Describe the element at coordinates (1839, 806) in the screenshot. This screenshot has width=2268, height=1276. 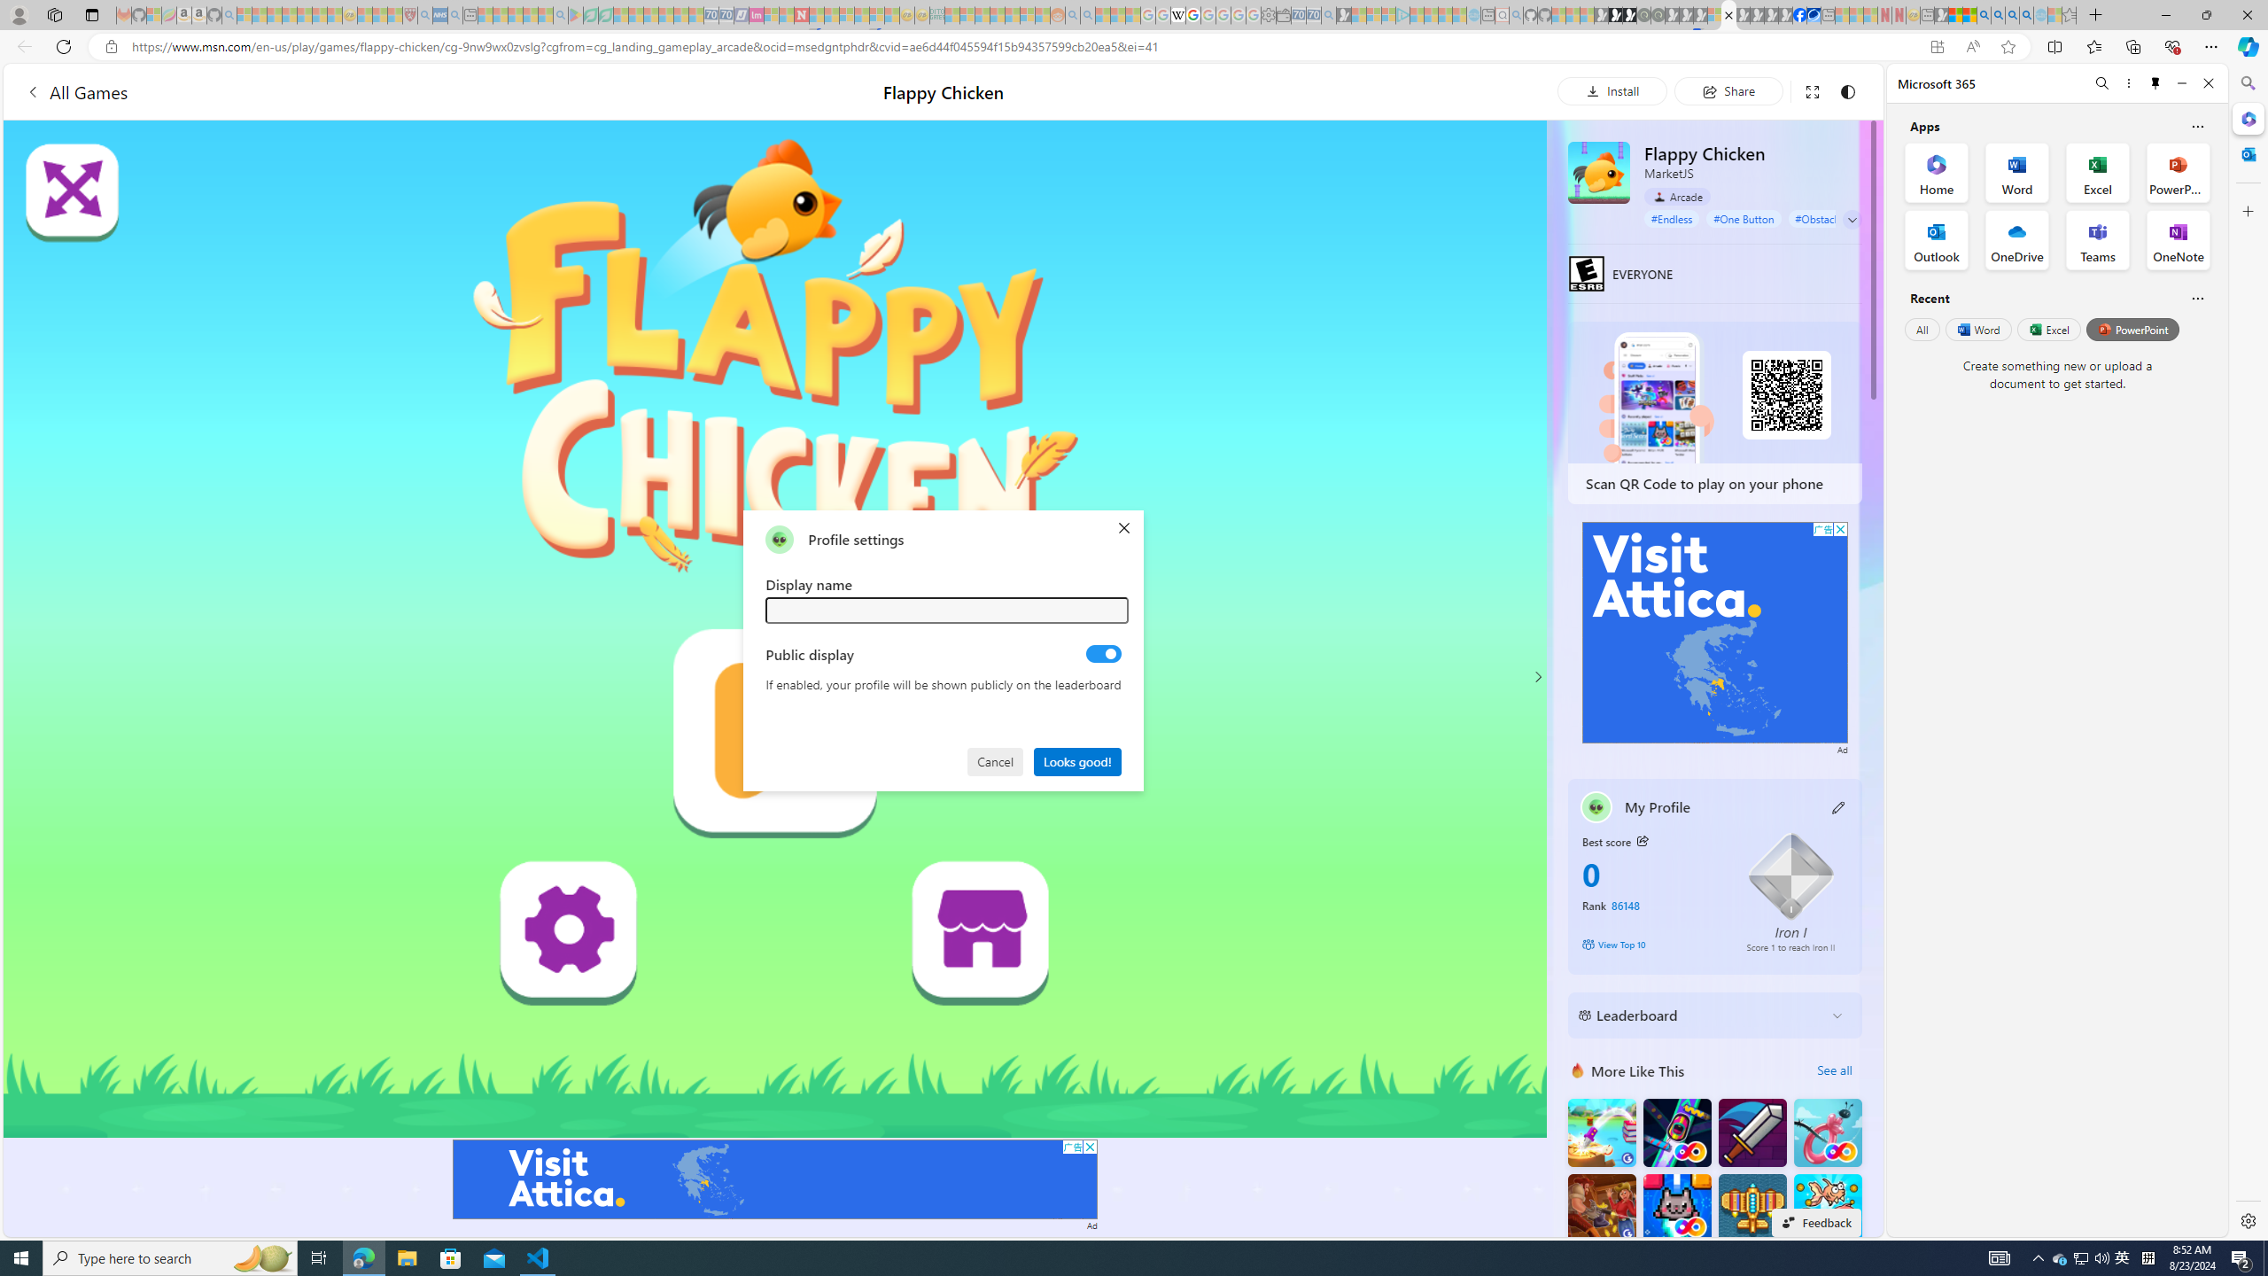
I see `Class: button edit-icon` at that location.